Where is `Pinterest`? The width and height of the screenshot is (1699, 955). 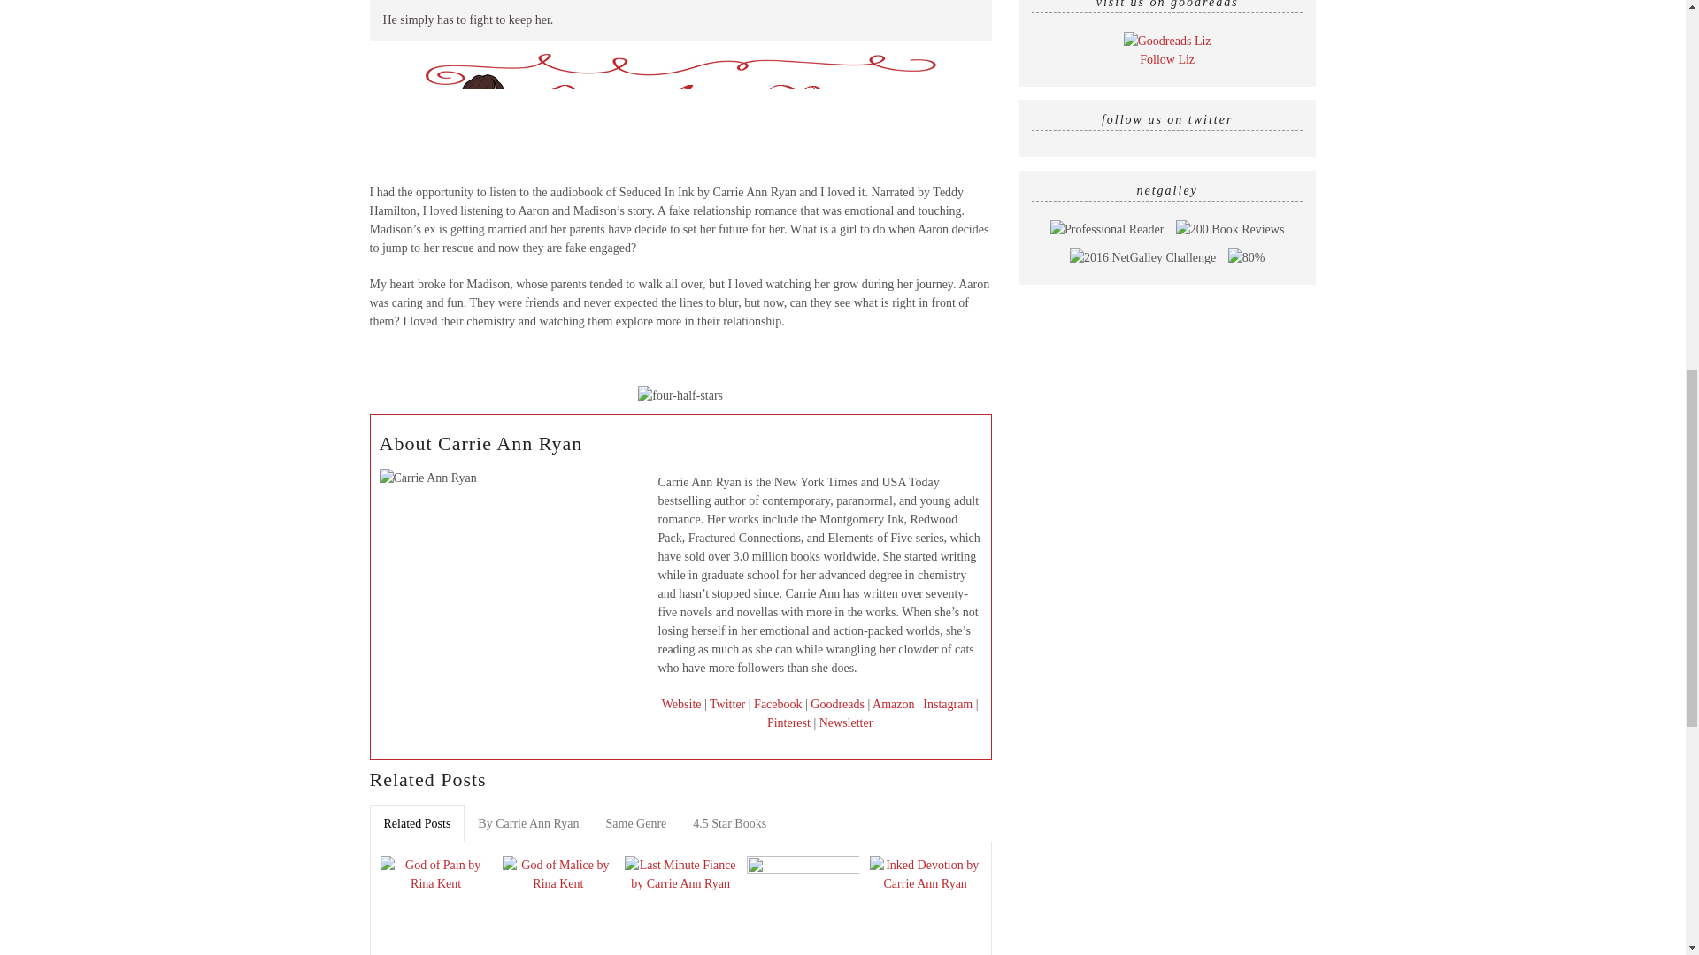 Pinterest is located at coordinates (788, 723).